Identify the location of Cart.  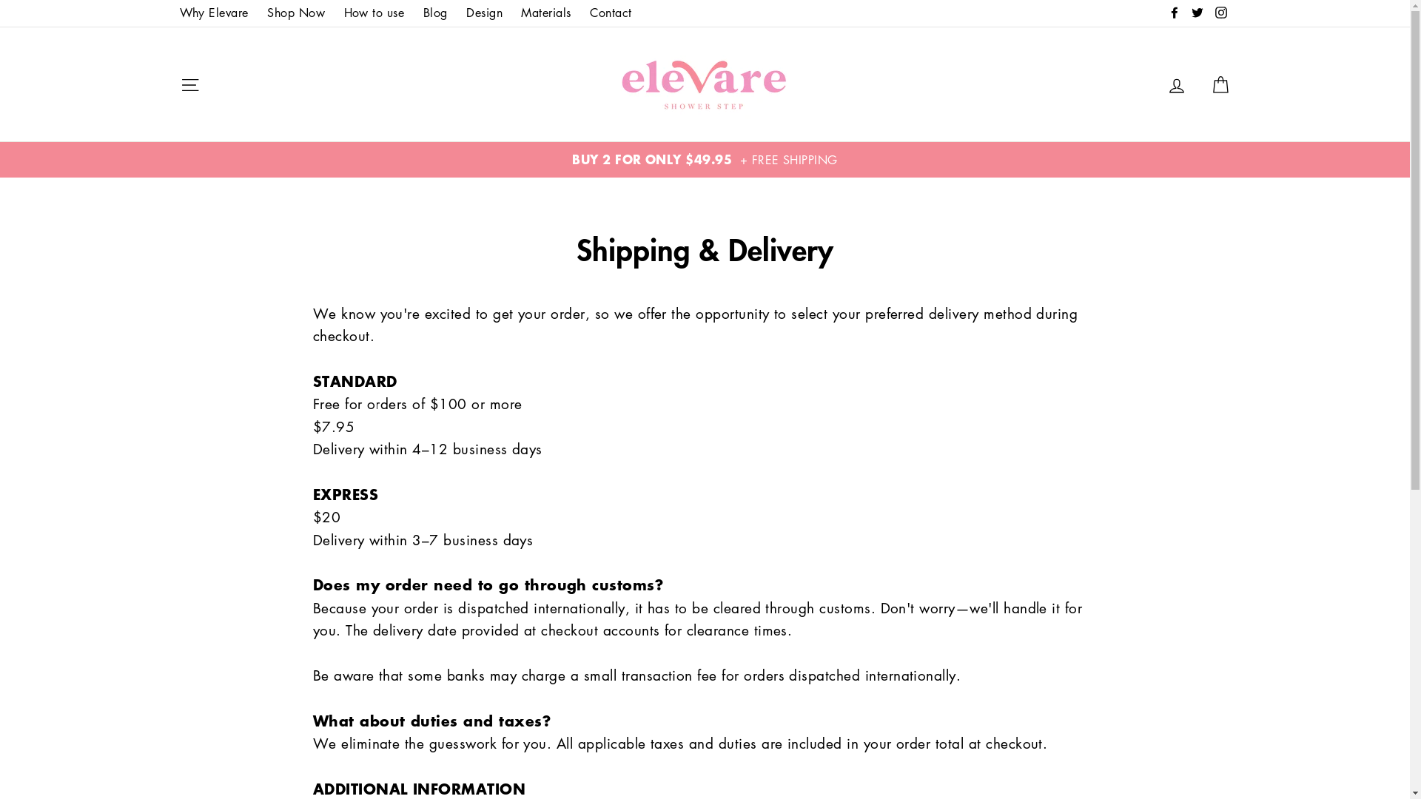
(1220, 84).